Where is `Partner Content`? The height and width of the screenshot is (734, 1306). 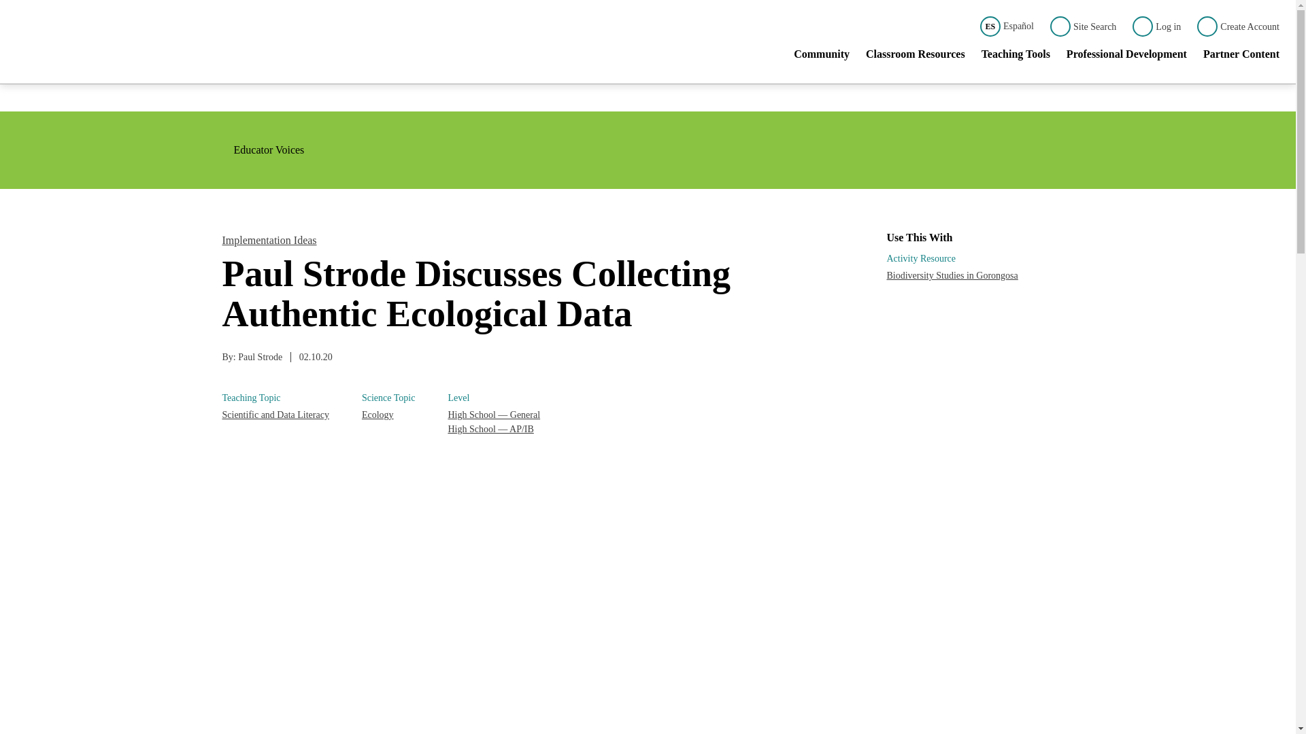 Partner Content is located at coordinates (1241, 56).